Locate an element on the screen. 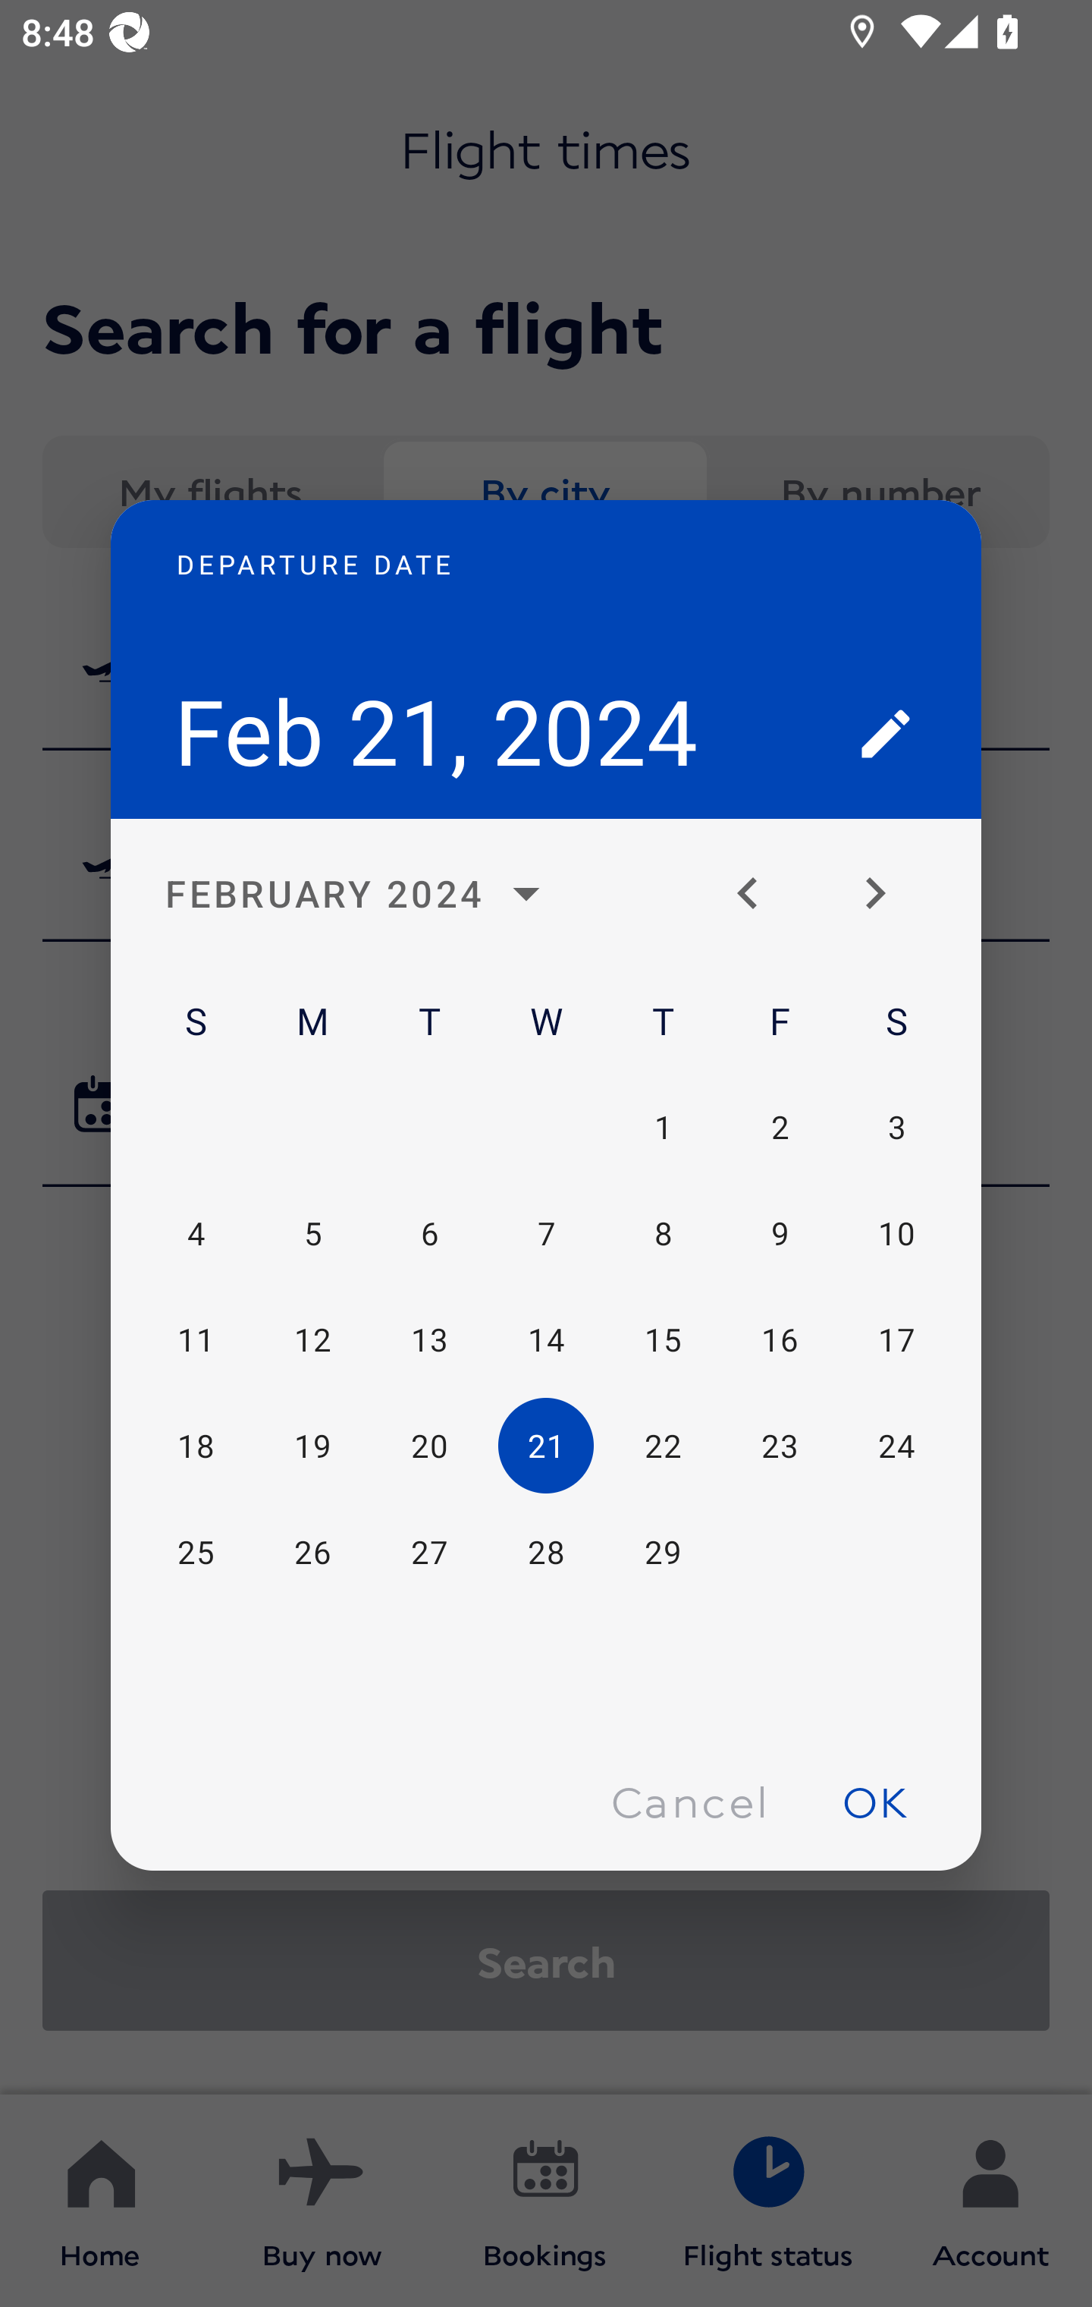  22 Thu, Feb 22 is located at coordinates (663, 1446).